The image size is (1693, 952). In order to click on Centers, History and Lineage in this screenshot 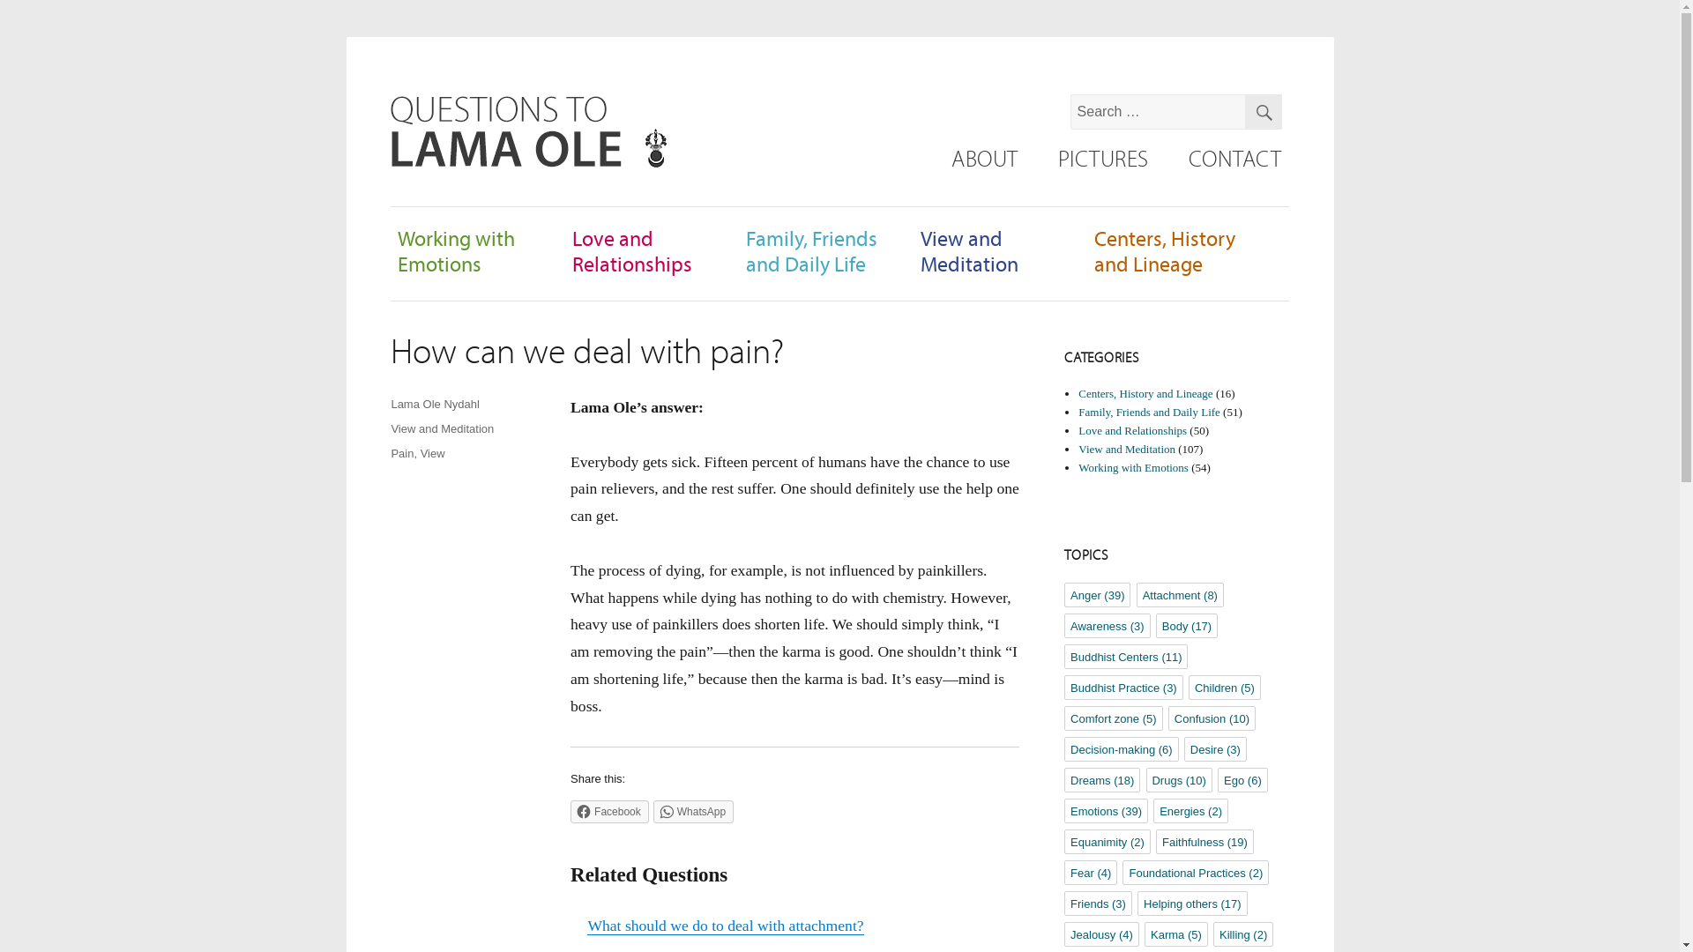, I will do `click(1164, 250)`.